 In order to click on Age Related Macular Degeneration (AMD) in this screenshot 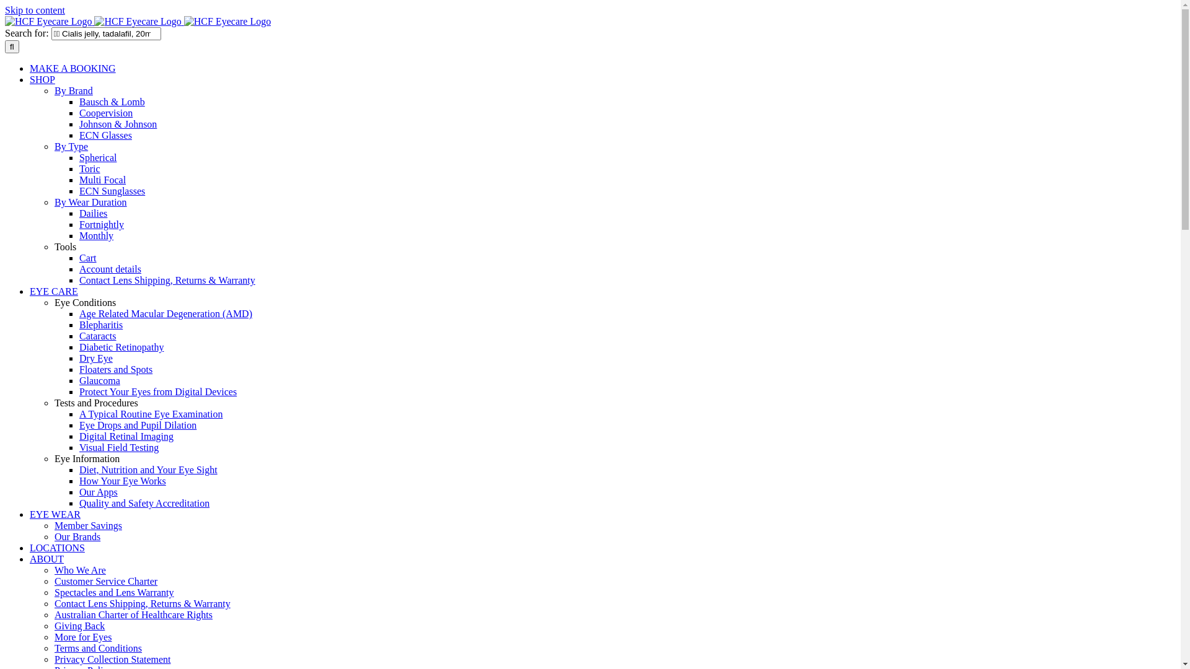, I will do `click(166, 313)`.